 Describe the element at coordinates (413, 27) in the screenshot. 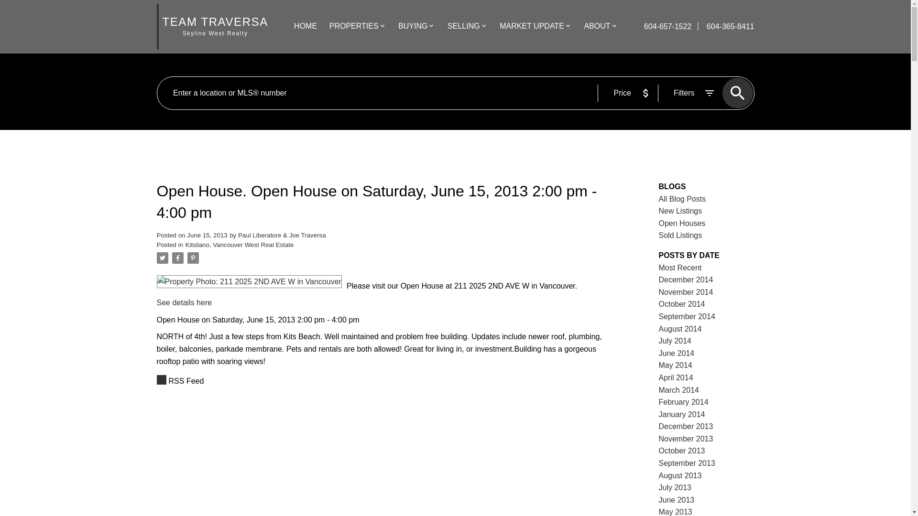

I see `BUYING` at that location.